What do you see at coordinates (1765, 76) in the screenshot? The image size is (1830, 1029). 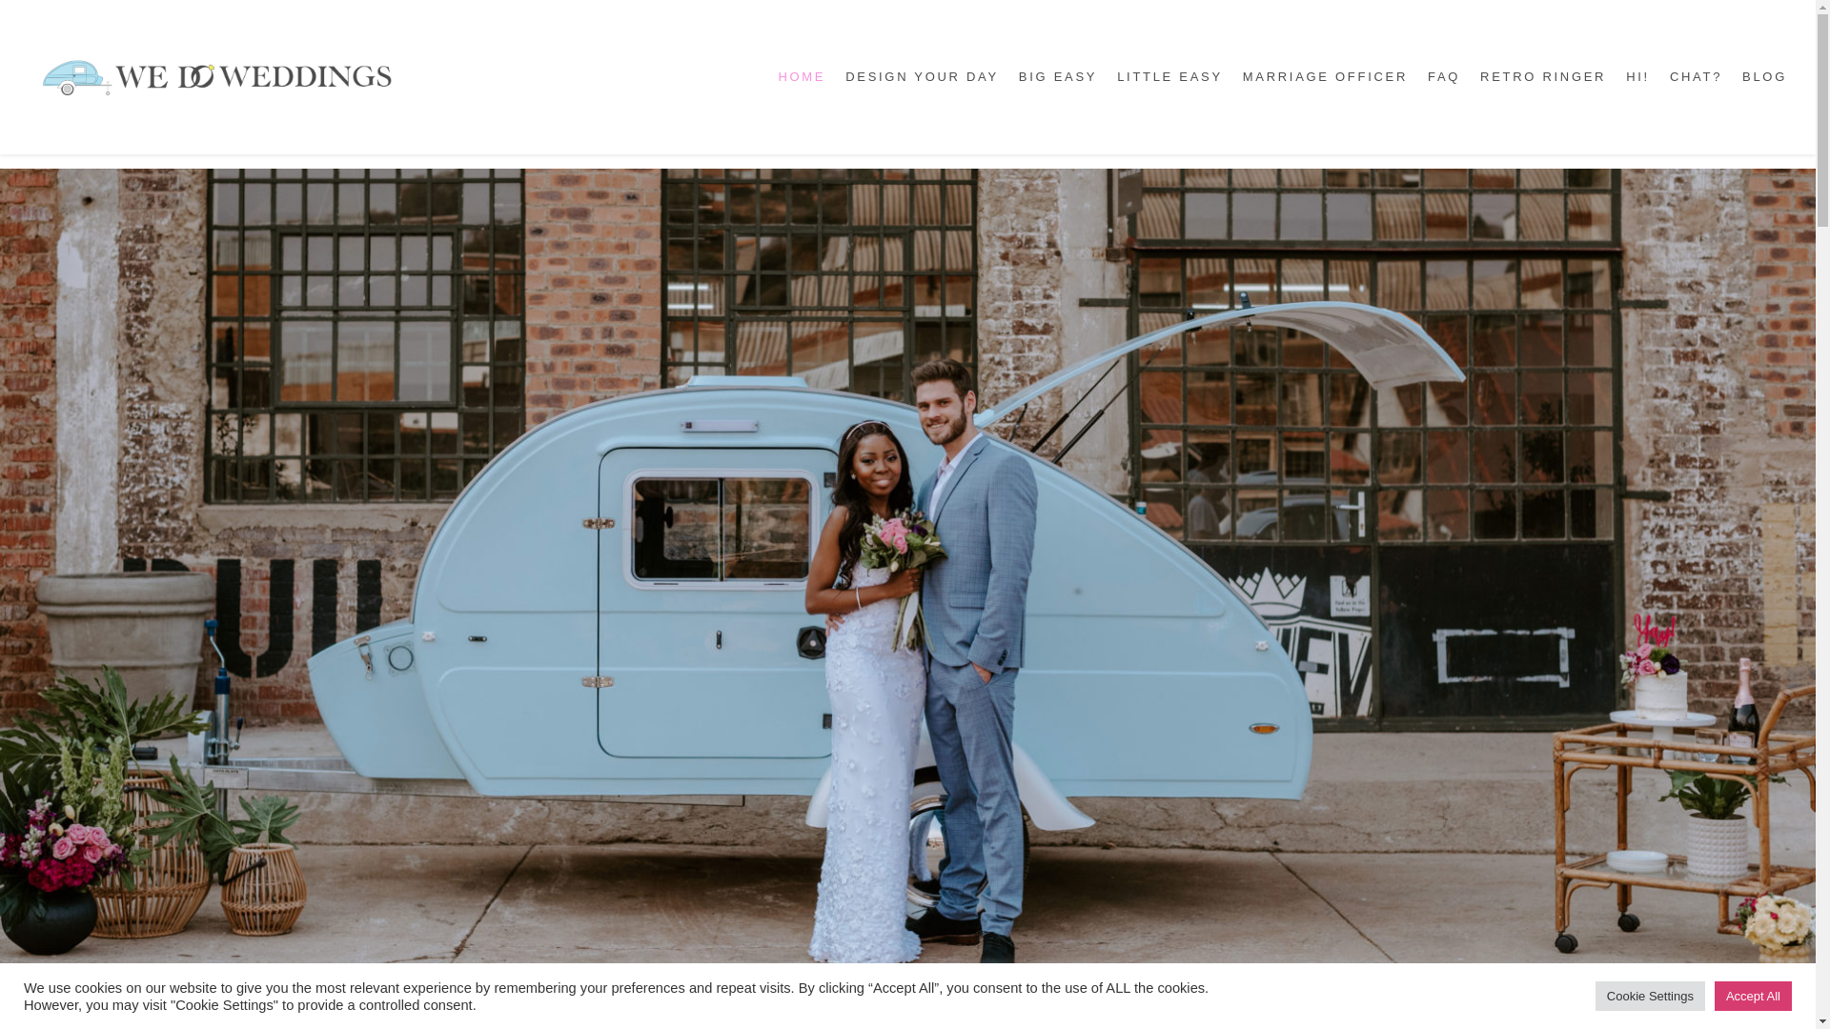 I see `BLOG` at bounding box center [1765, 76].